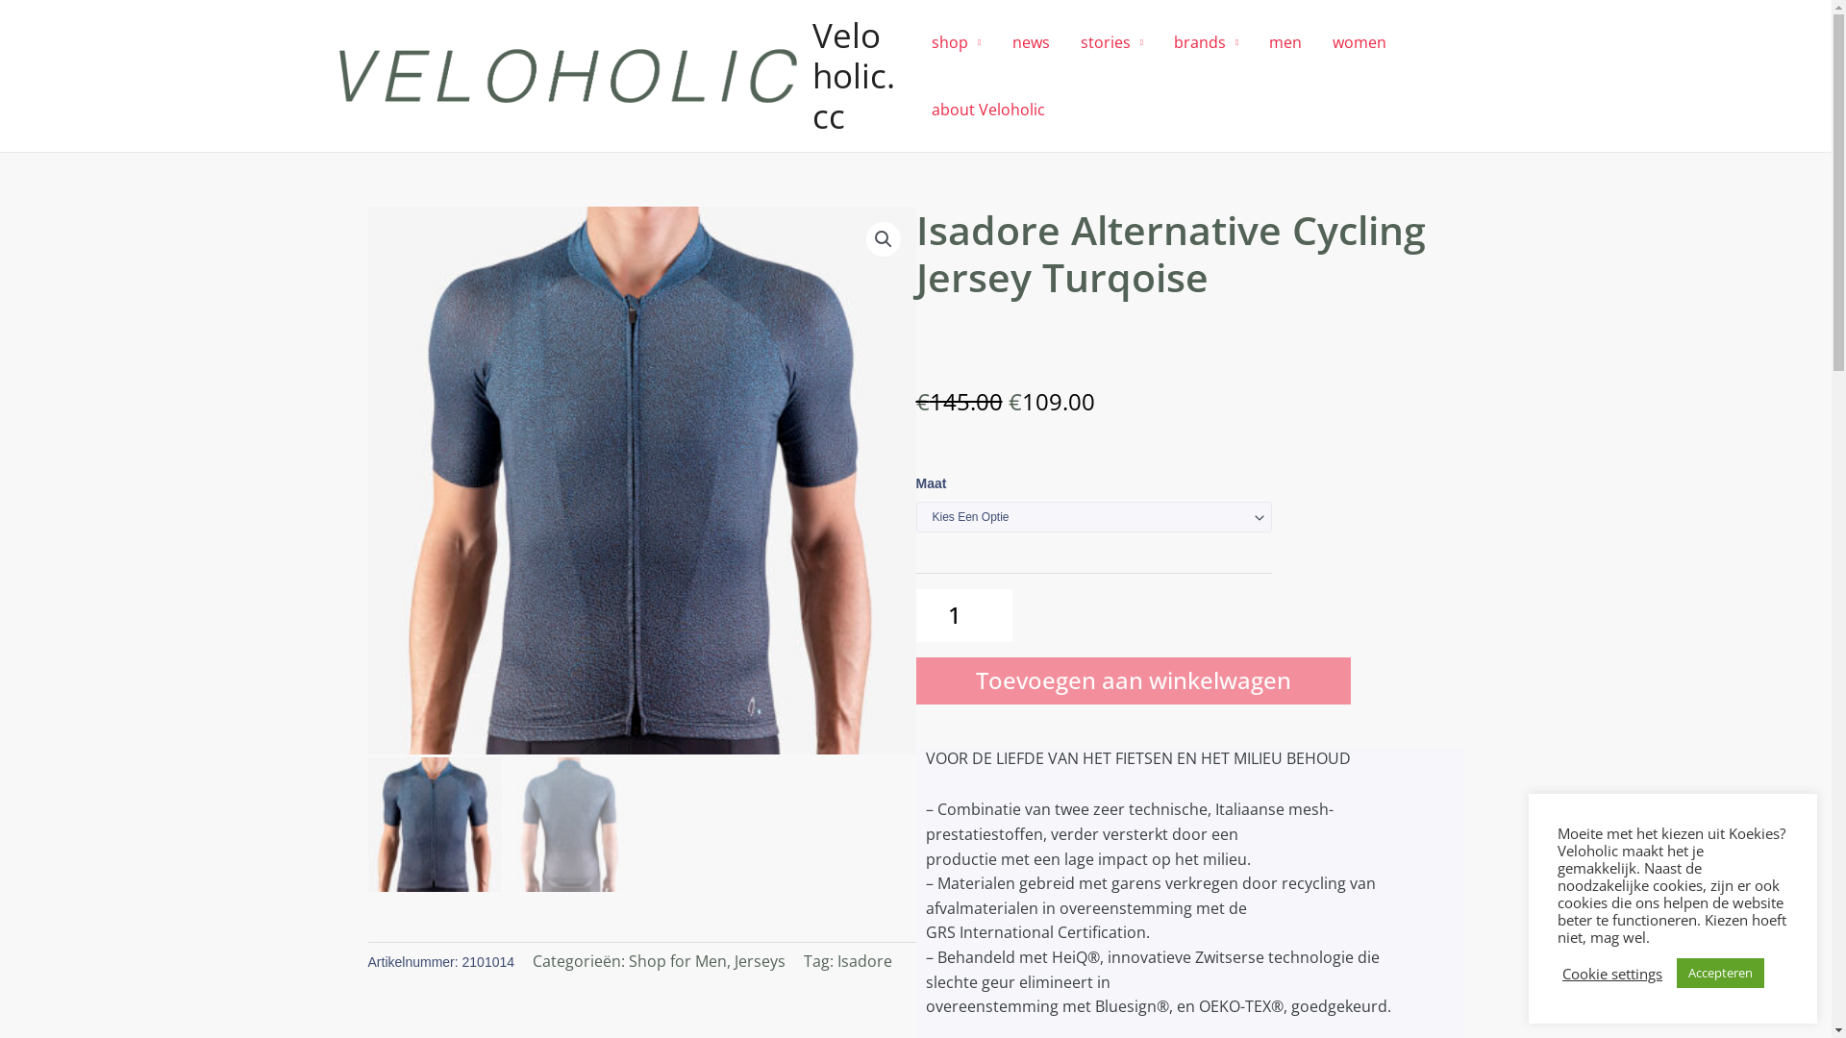  Describe the element at coordinates (678, 961) in the screenshot. I see `Shop for Men` at that location.